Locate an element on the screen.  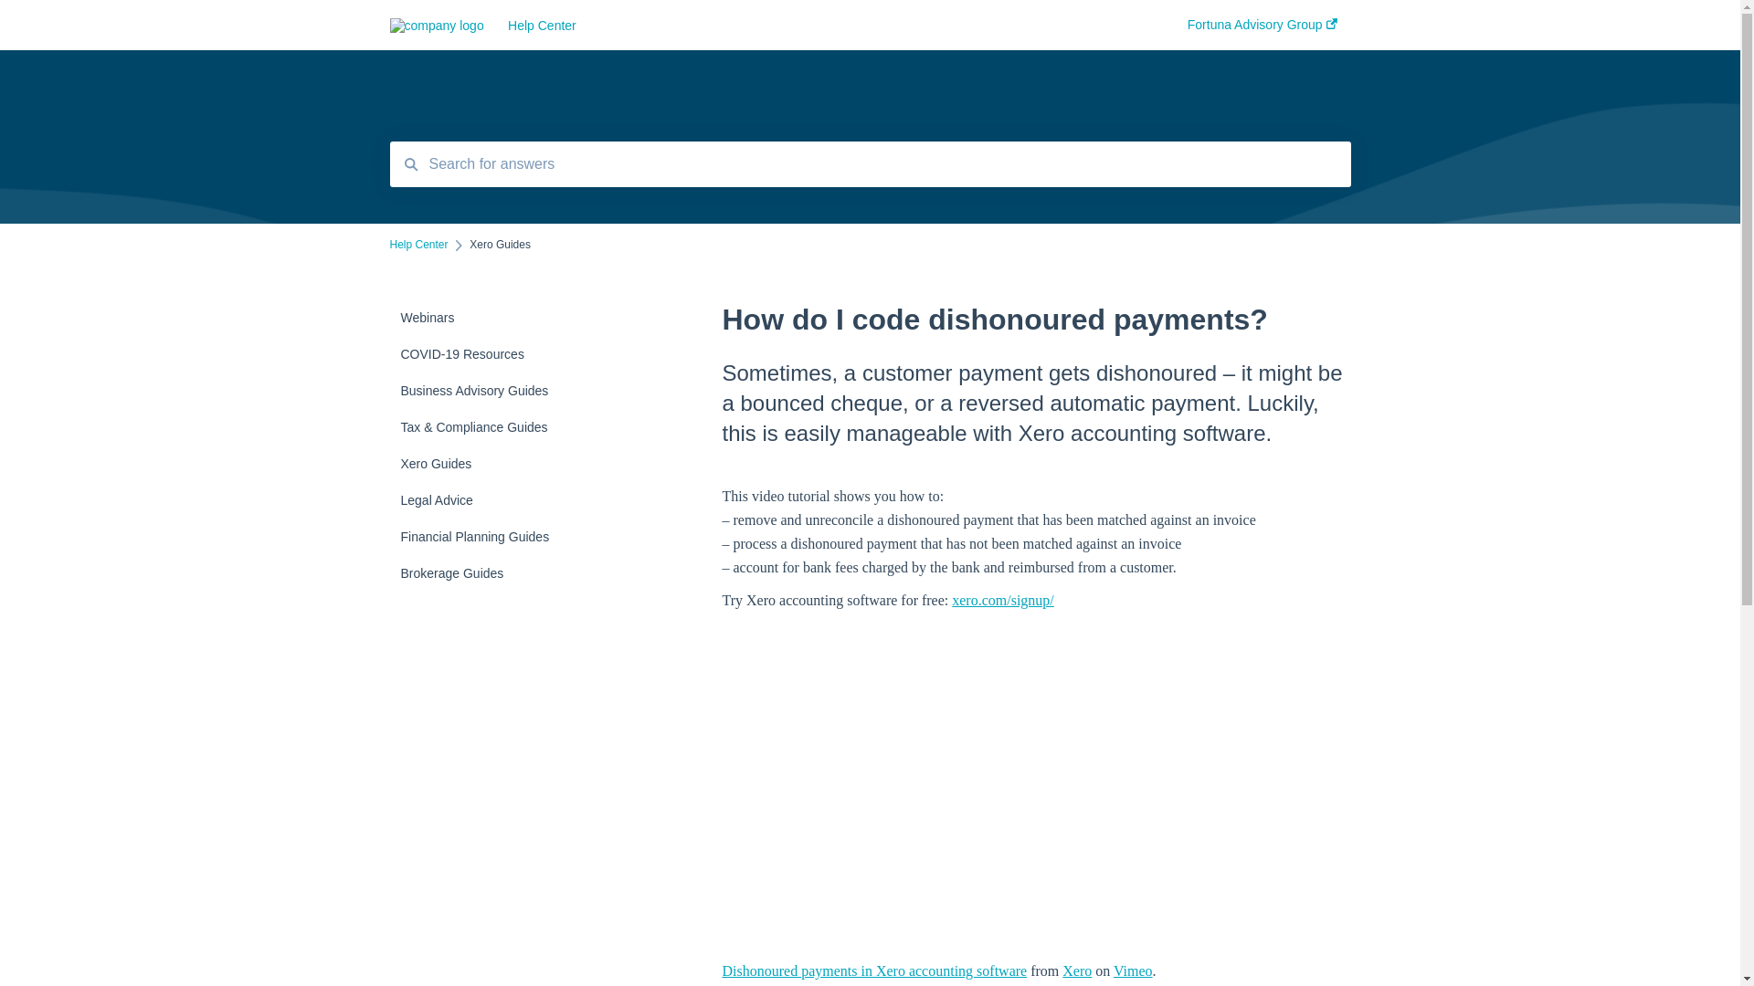
Brokerage Guides is located at coordinates (499, 573).